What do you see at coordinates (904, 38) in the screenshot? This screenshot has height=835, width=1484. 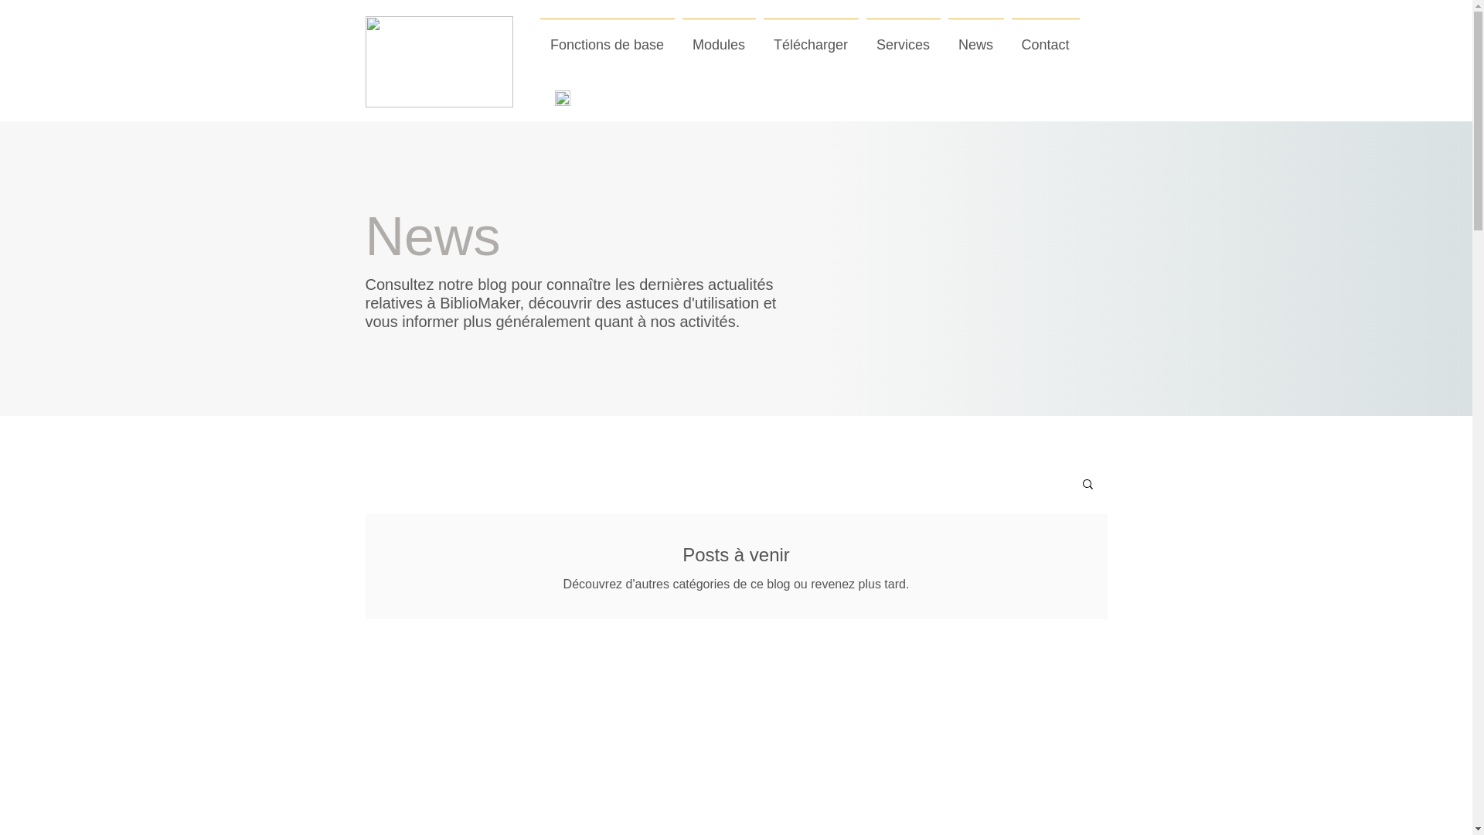 I see `Services` at bounding box center [904, 38].